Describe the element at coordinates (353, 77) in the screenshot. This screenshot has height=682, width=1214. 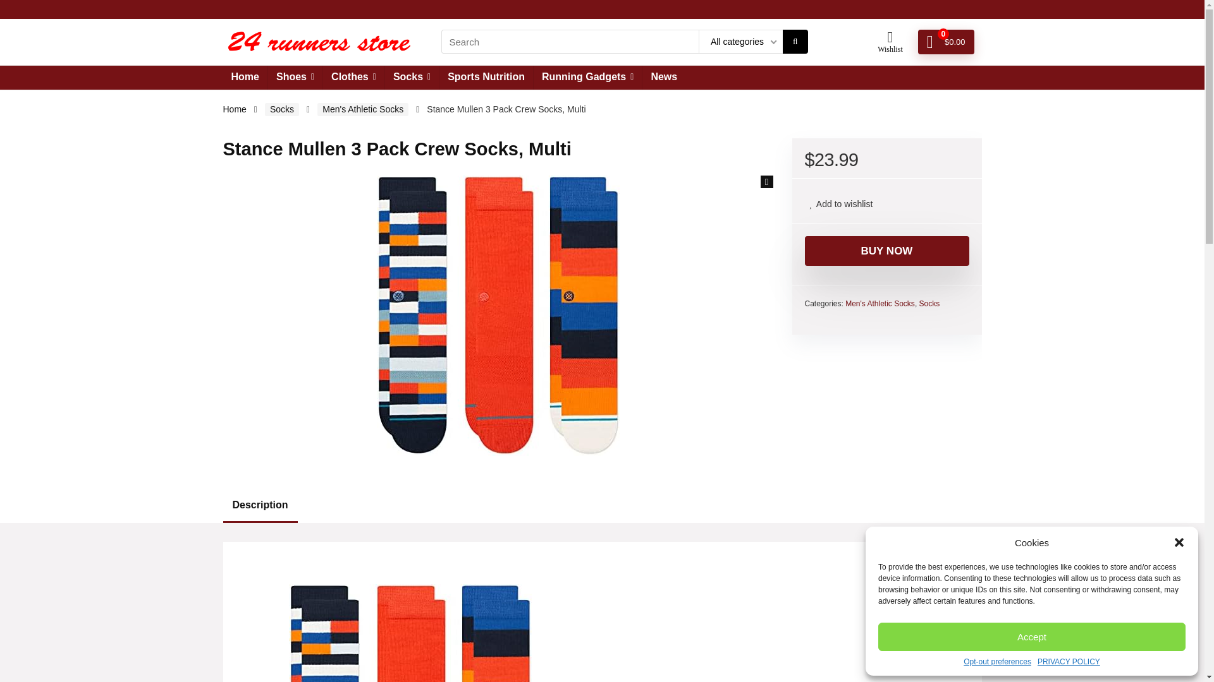
I see `Clothes` at that location.